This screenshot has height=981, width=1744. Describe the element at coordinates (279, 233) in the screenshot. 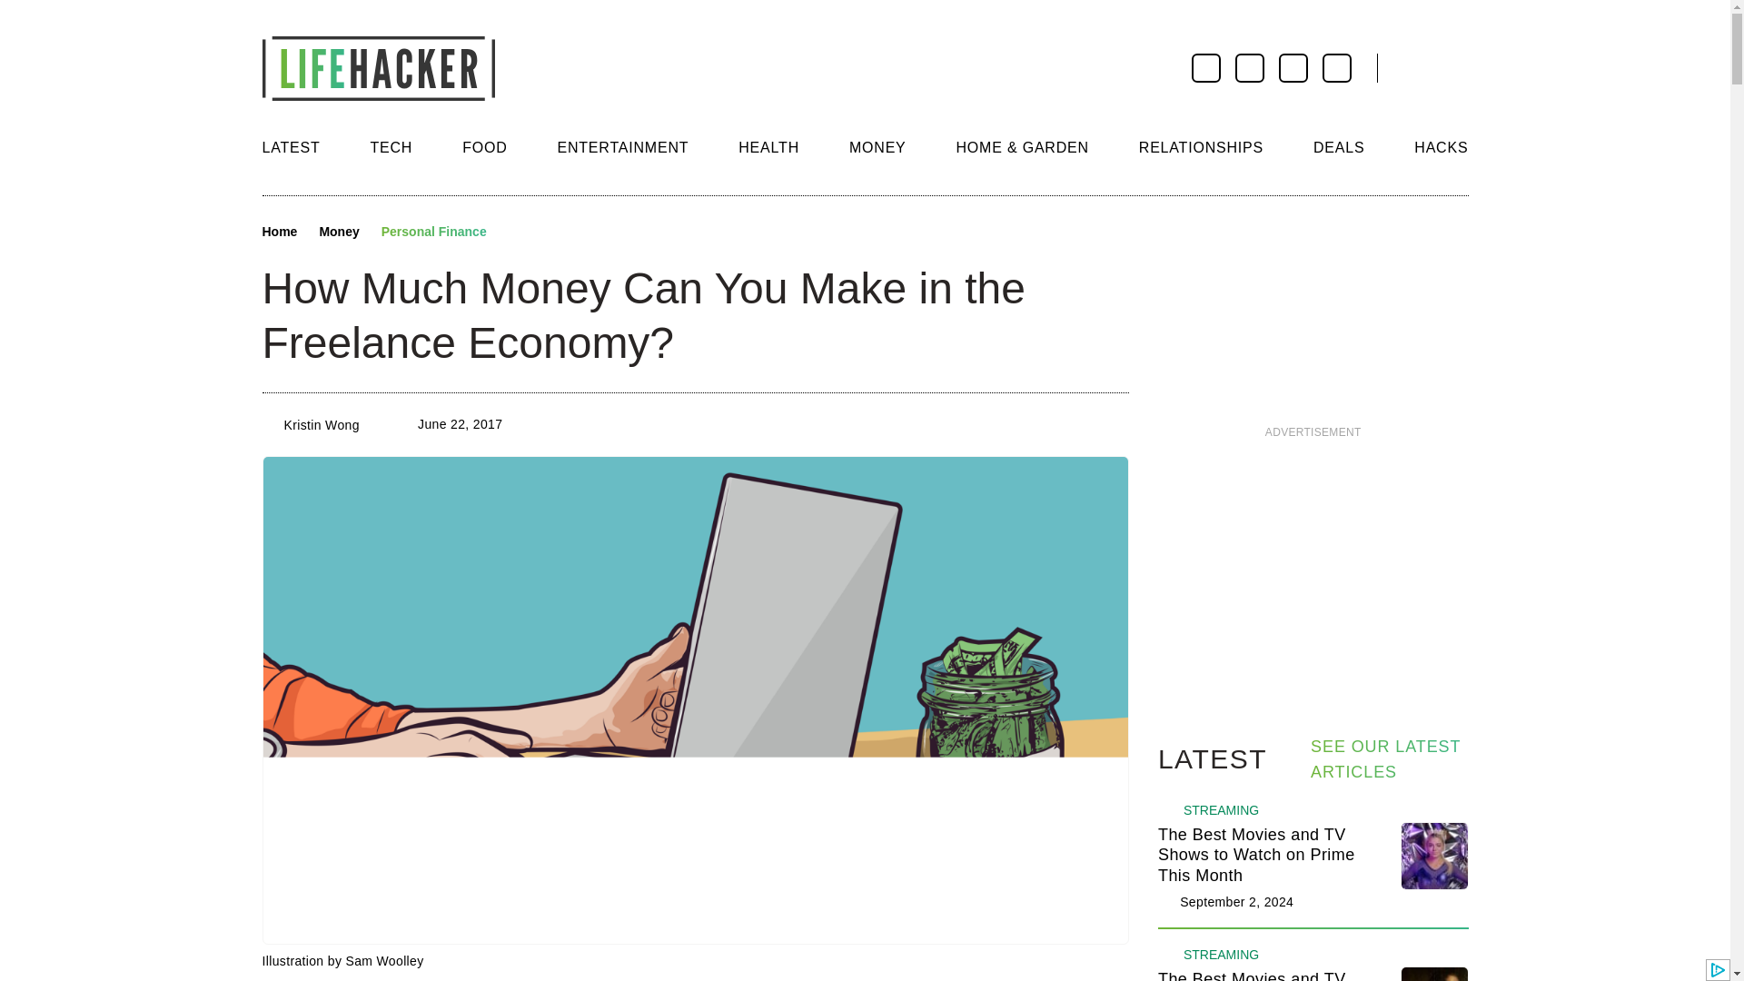

I see `Home` at that location.